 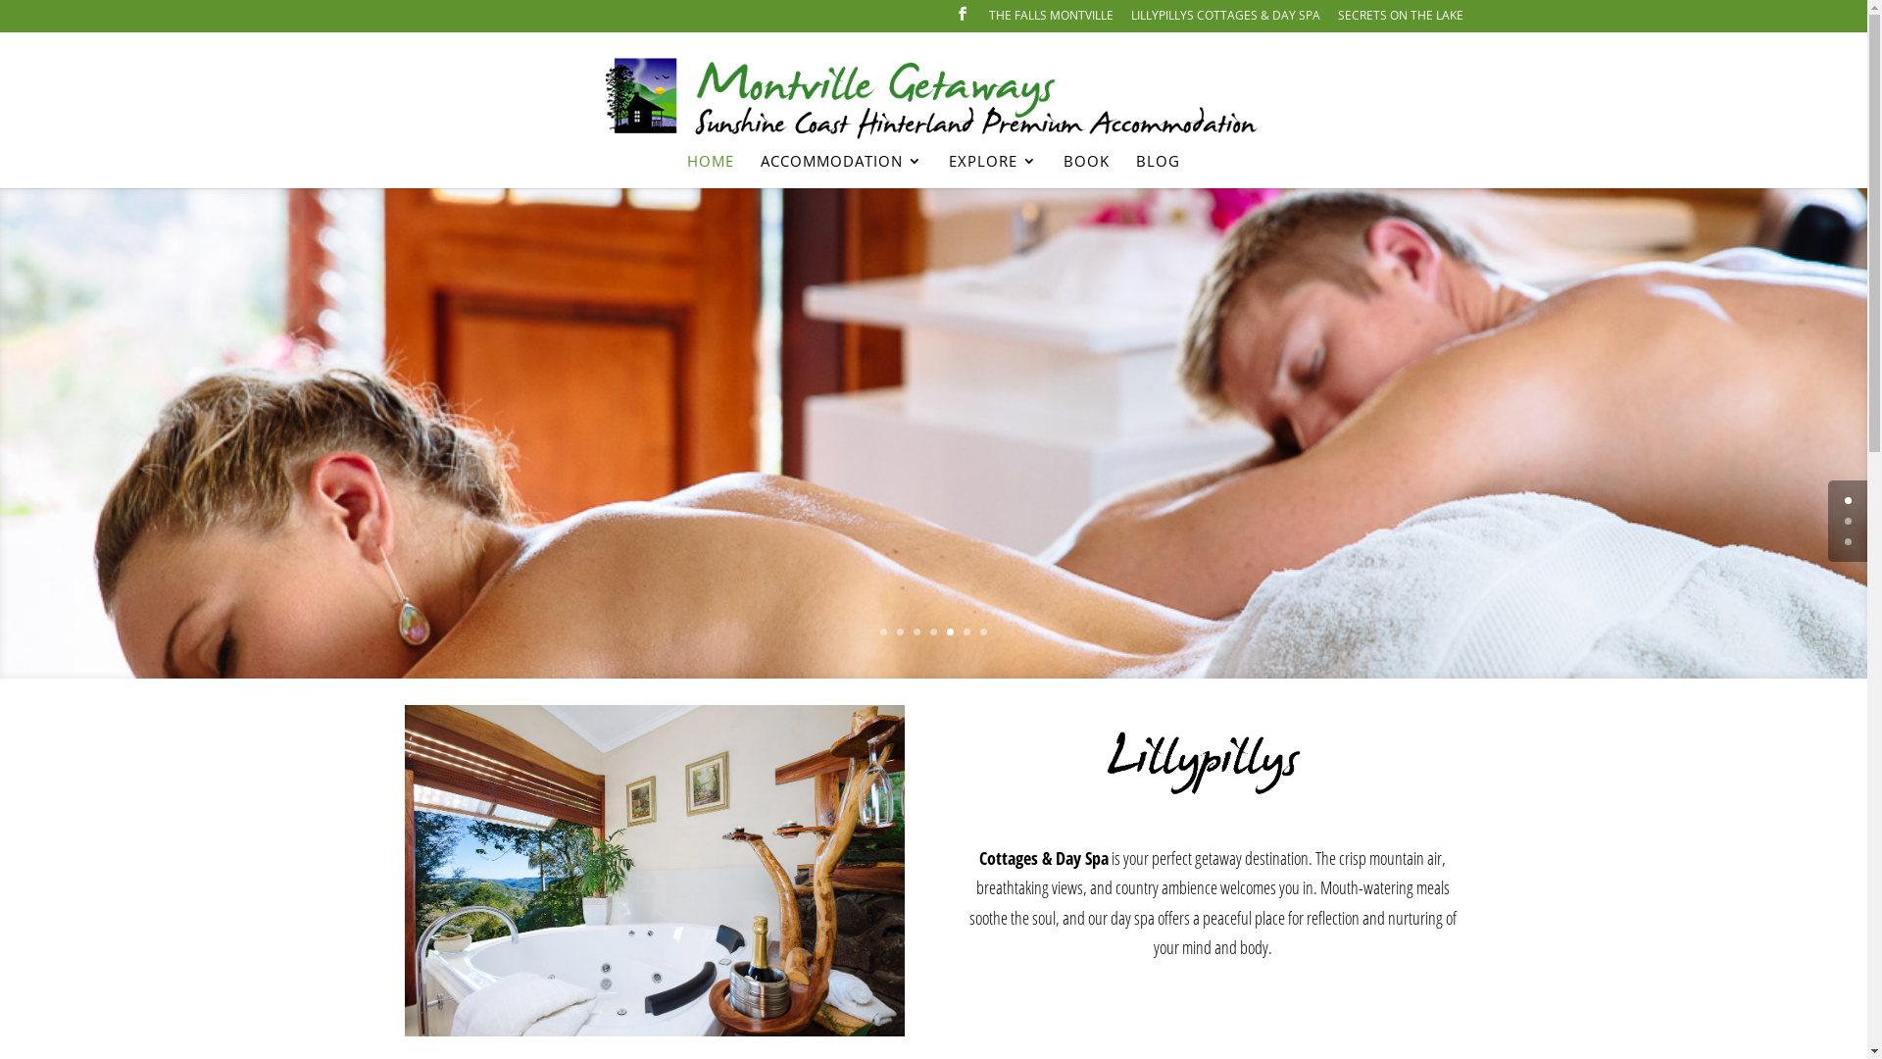 I want to click on 7, so click(x=984, y=631).